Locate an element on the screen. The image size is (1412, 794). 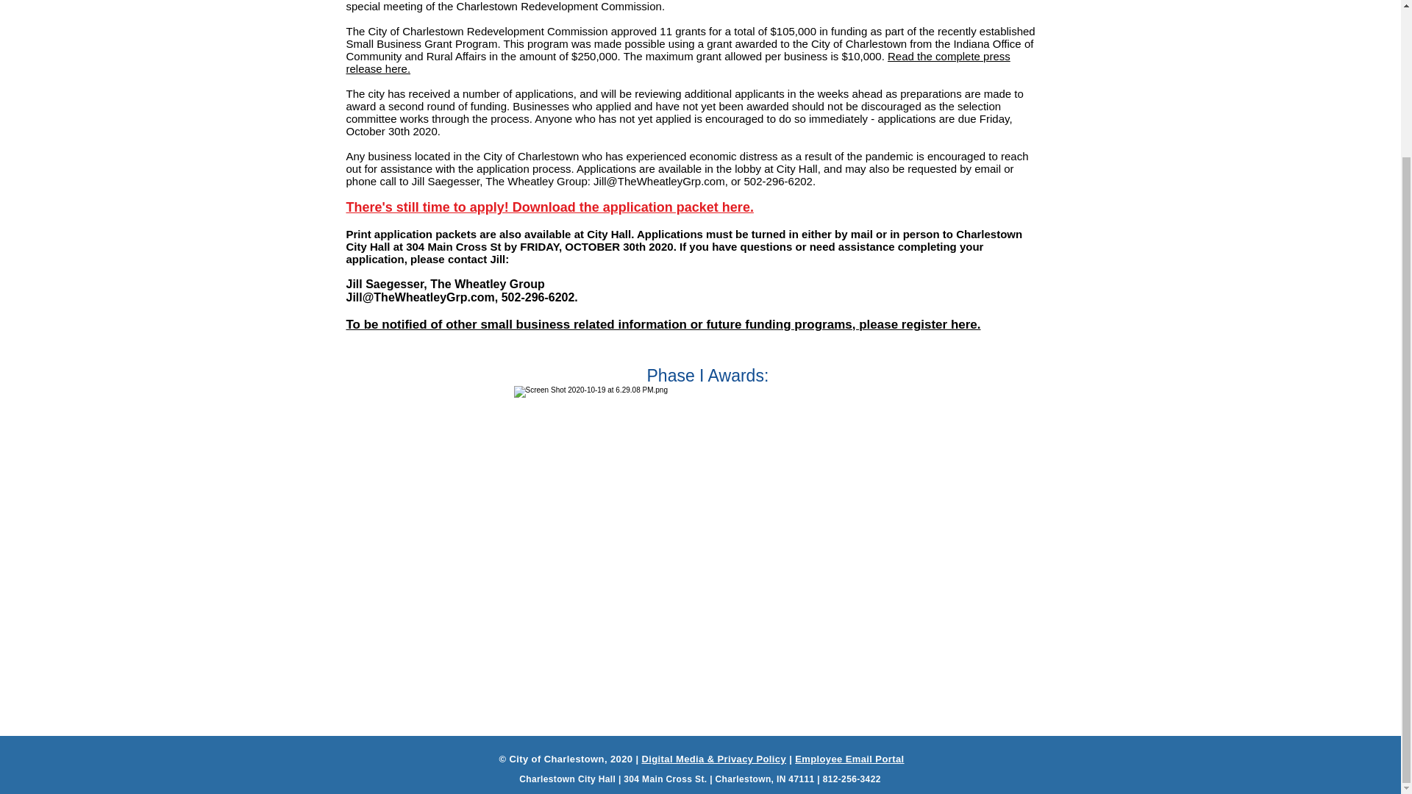
Employee Email Portal is located at coordinates (849, 759).